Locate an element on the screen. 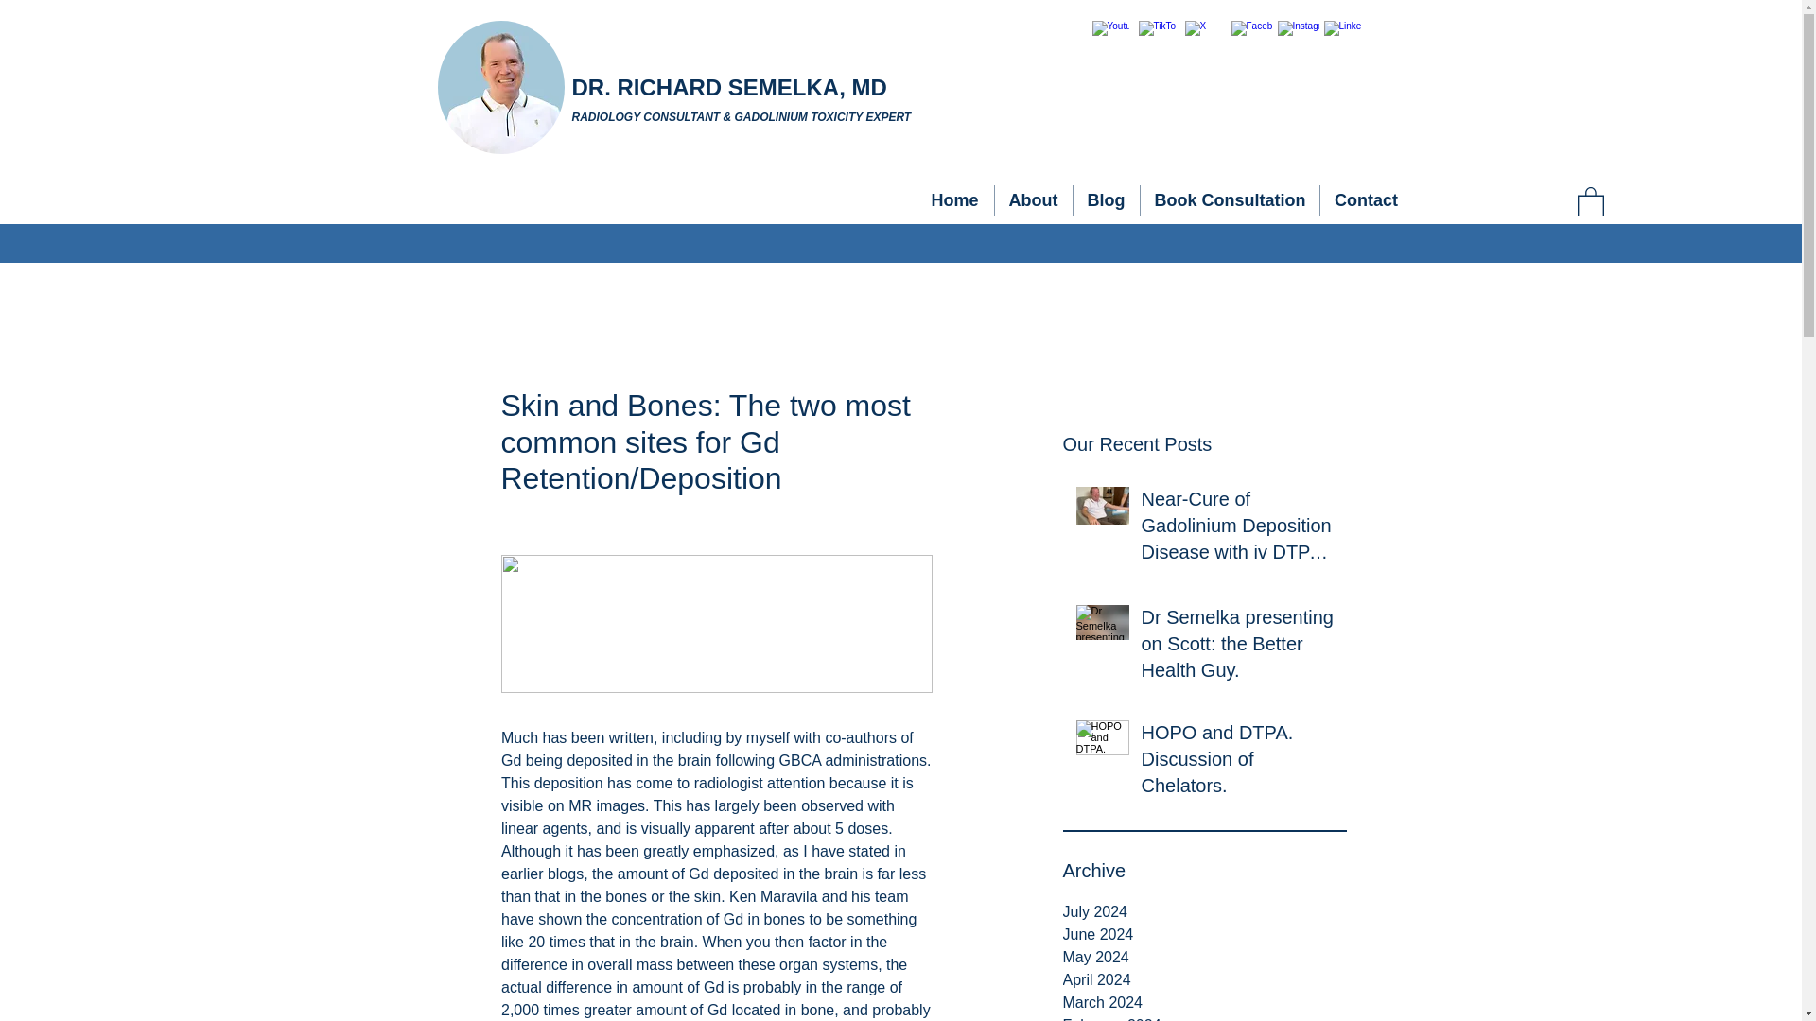  Blog is located at coordinates (1105, 200).